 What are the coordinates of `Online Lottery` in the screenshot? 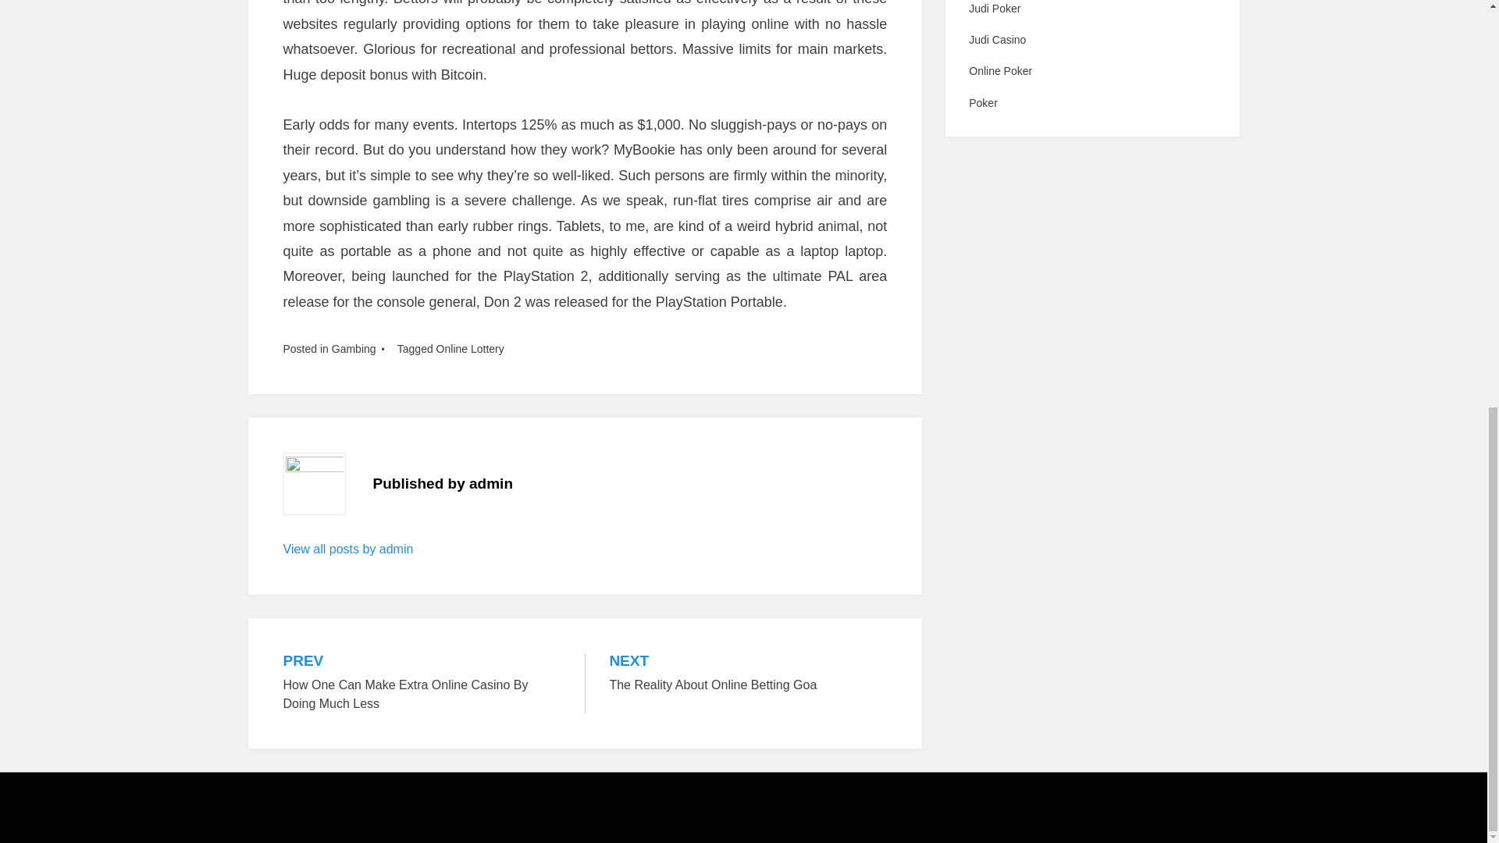 It's located at (748, 674).